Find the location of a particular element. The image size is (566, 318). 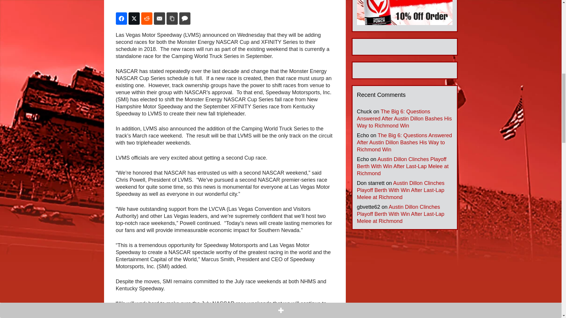

Share on Comments is located at coordinates (185, 19).